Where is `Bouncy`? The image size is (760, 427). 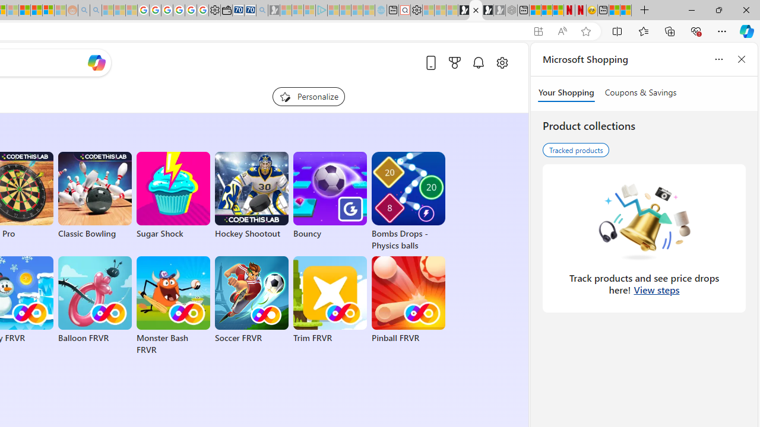
Bouncy is located at coordinates (330, 196).